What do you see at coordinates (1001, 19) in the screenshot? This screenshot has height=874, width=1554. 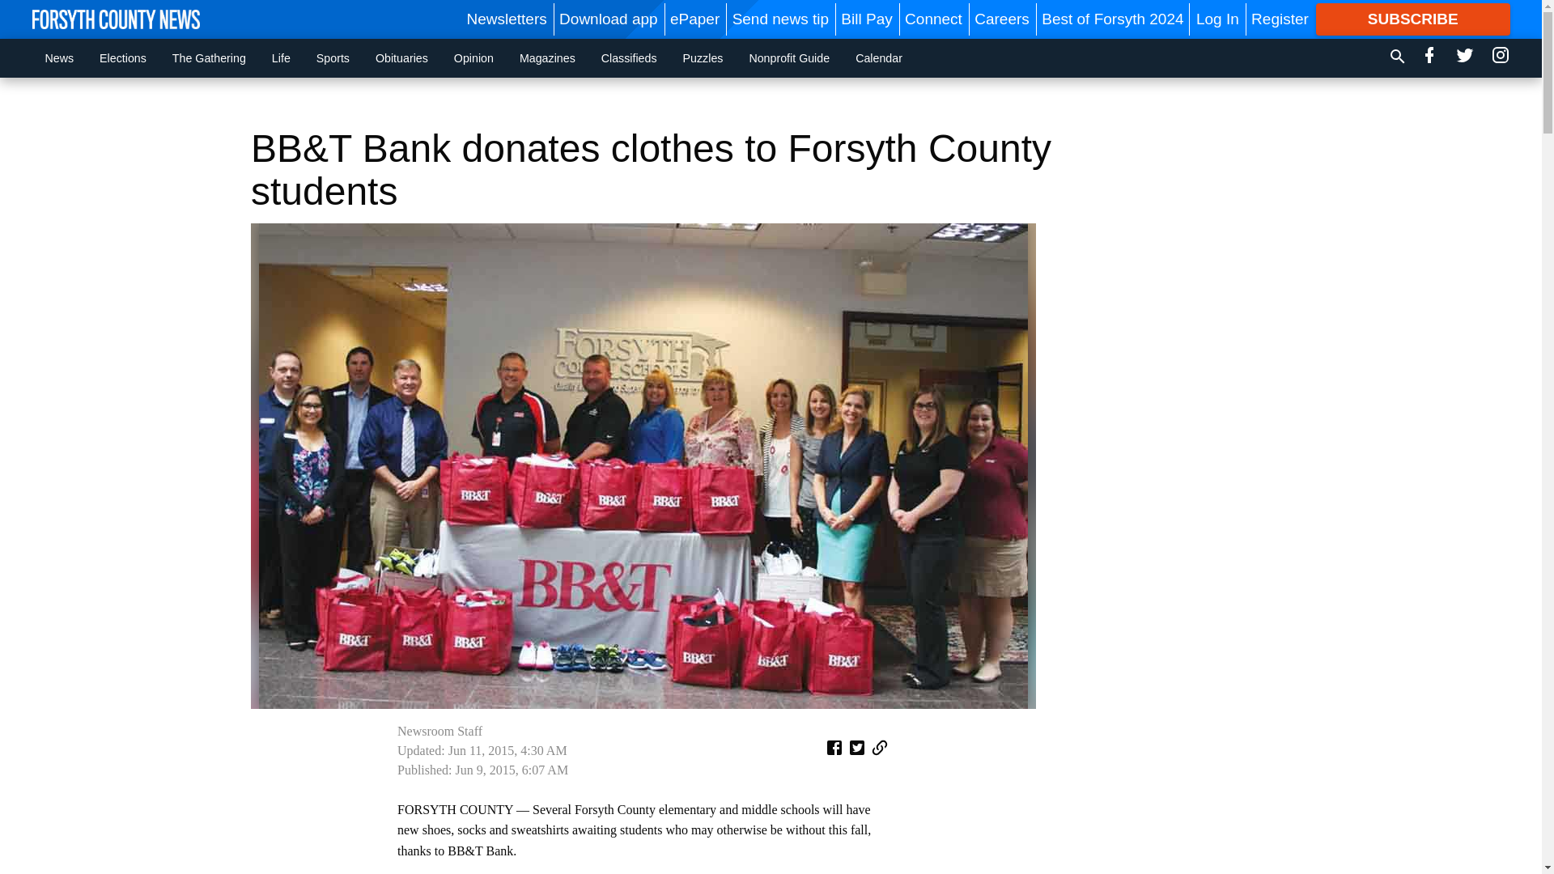 I see `Careers` at bounding box center [1001, 19].